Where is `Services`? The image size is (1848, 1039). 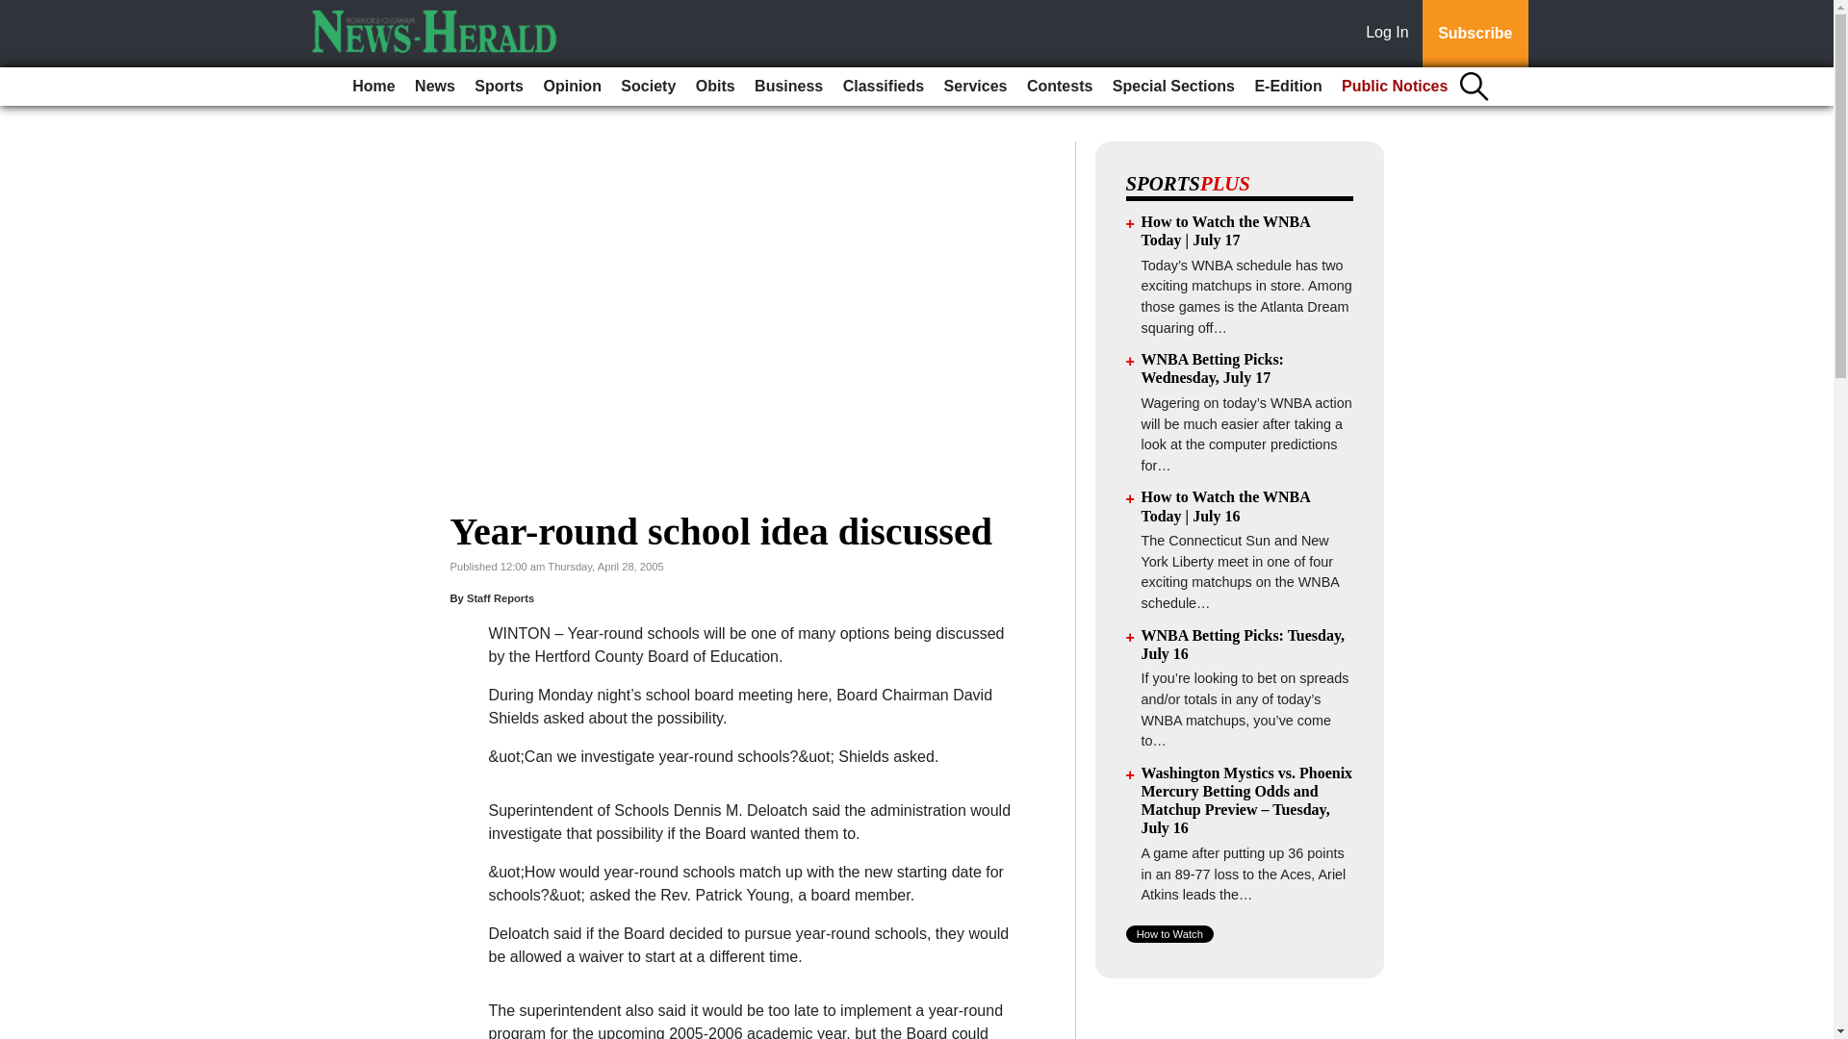 Services is located at coordinates (976, 87).